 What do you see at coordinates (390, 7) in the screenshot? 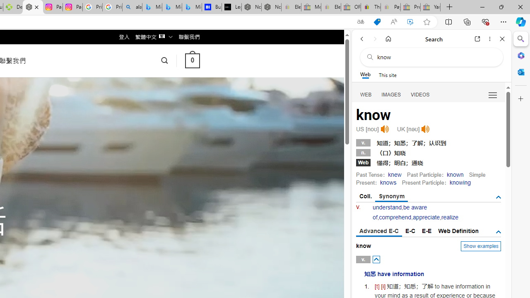
I see `Payments Terms of Use | eBay.com - Sleeping` at bounding box center [390, 7].